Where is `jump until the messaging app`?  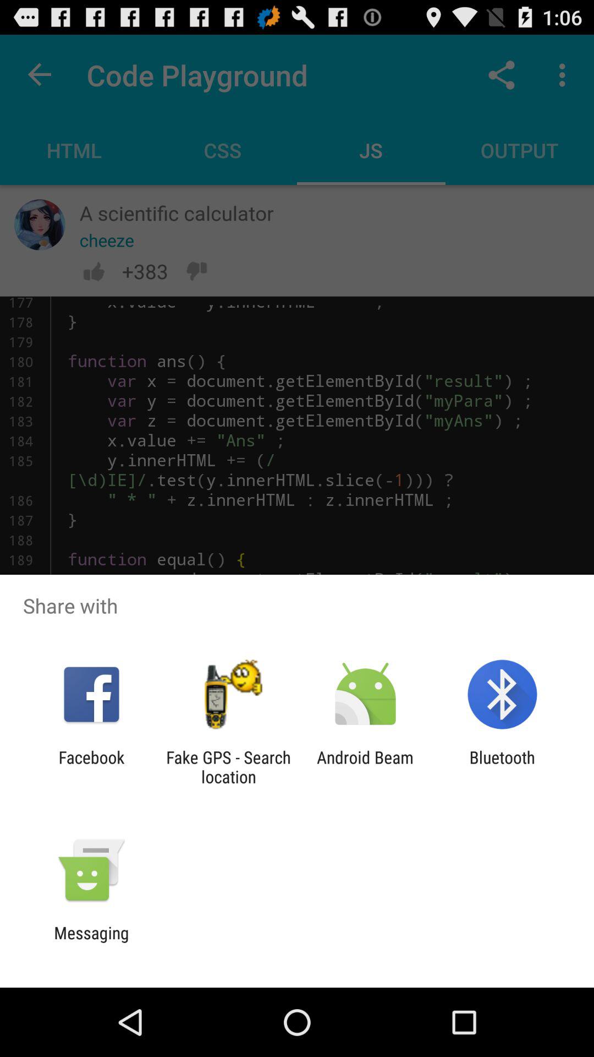
jump until the messaging app is located at coordinates (91, 942).